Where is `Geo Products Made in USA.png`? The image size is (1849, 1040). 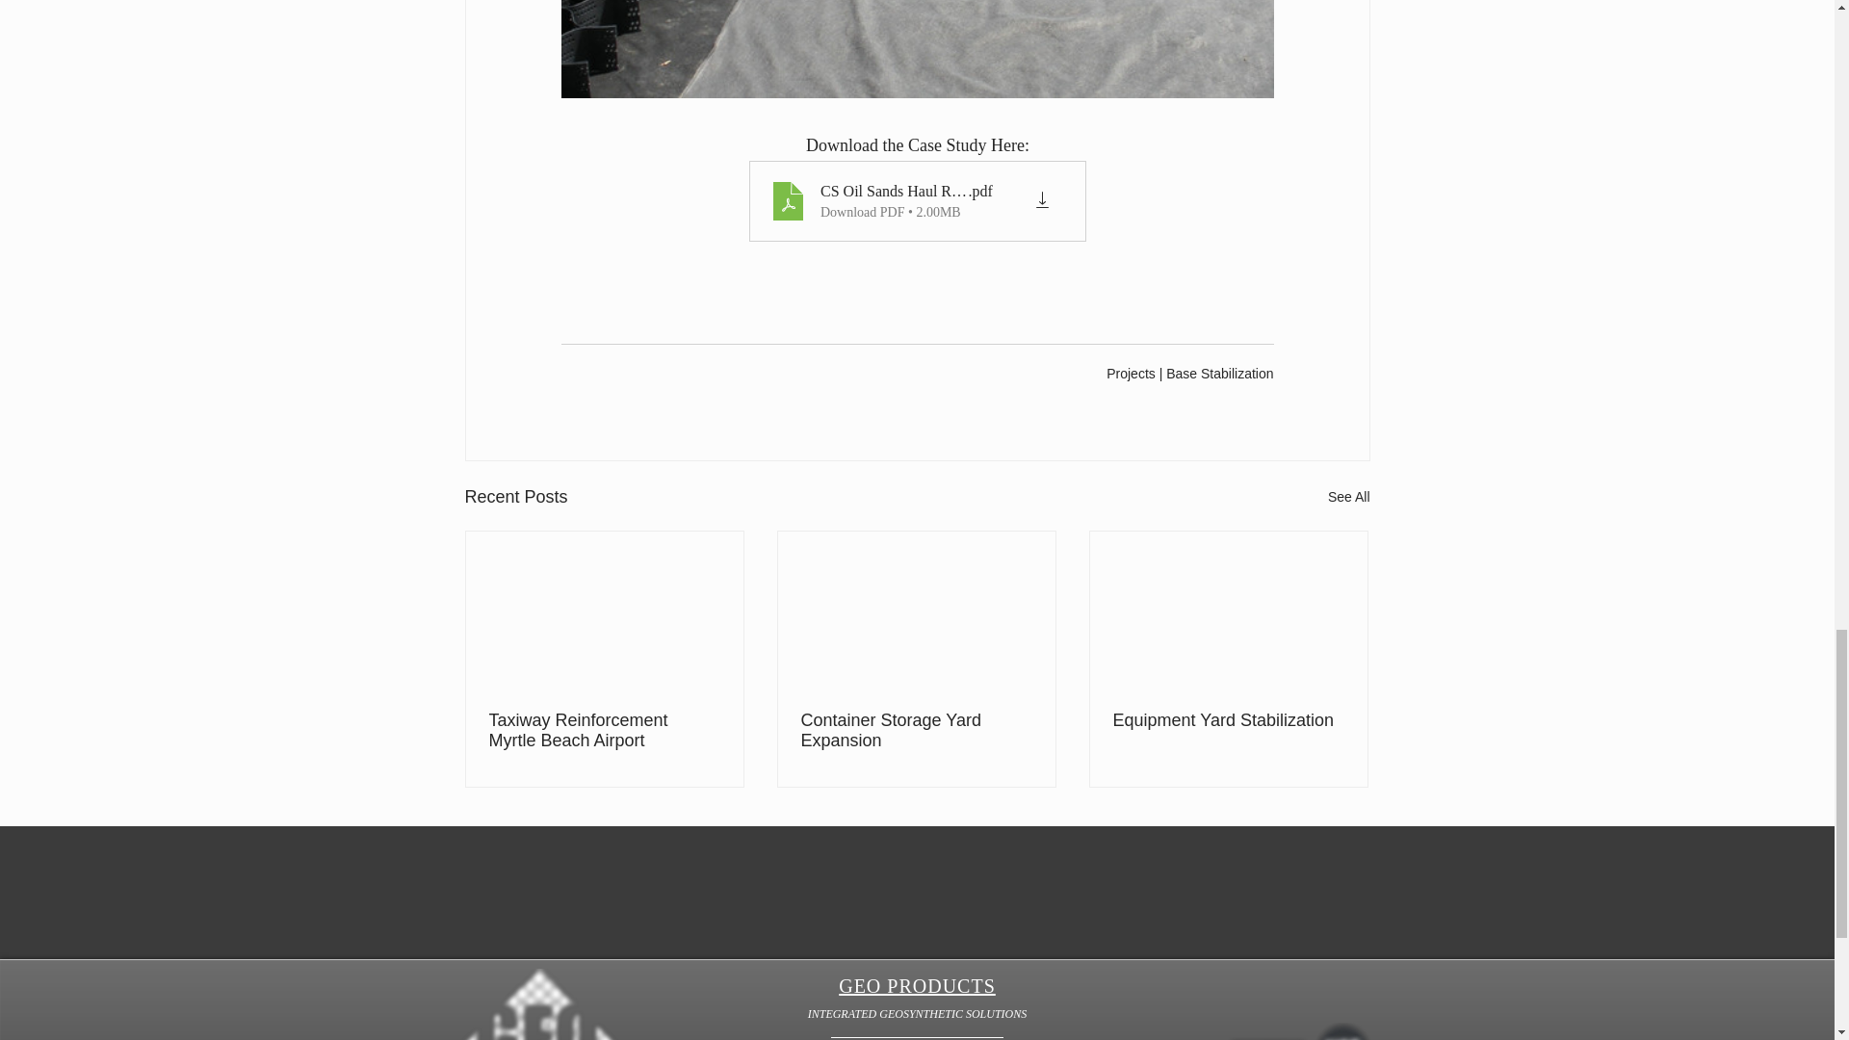 Geo Products Made in USA.png is located at coordinates (1266, 1038).